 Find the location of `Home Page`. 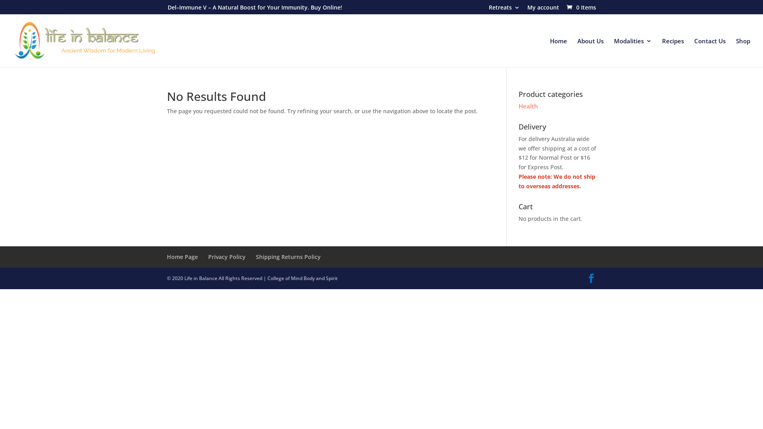

Home Page is located at coordinates (182, 257).